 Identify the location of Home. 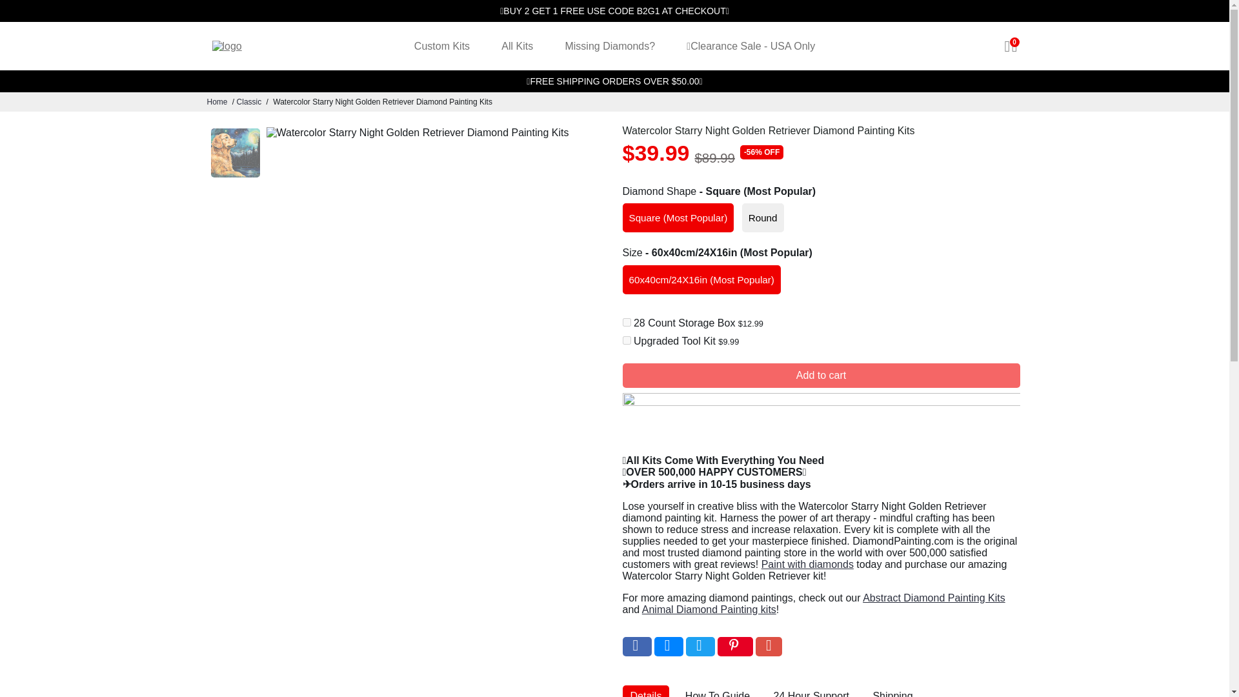
(217, 102).